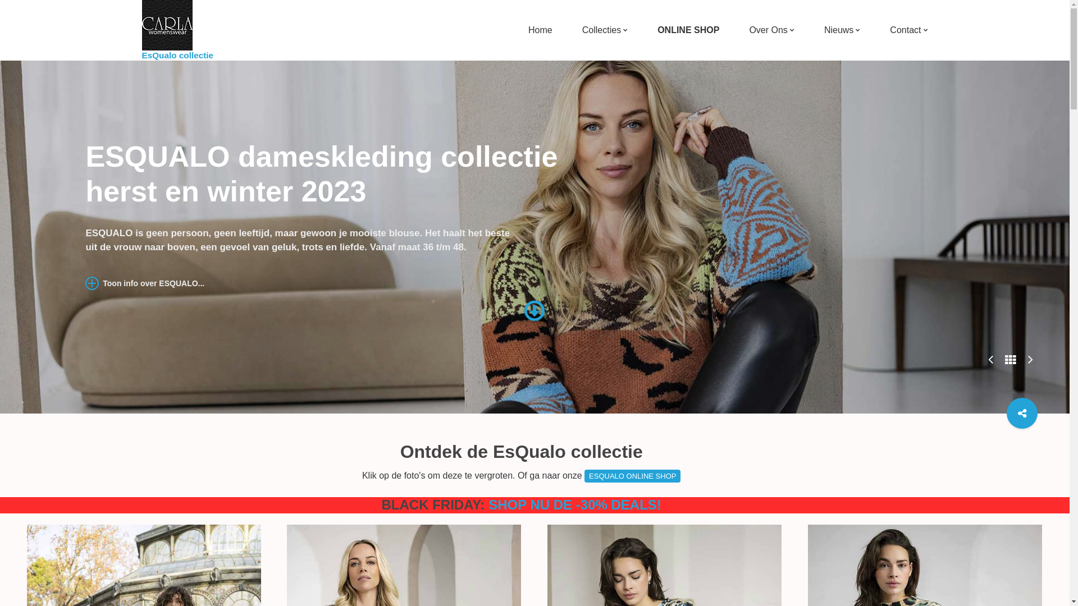  Describe the element at coordinates (602, 30) in the screenshot. I see `Collecties` at that location.